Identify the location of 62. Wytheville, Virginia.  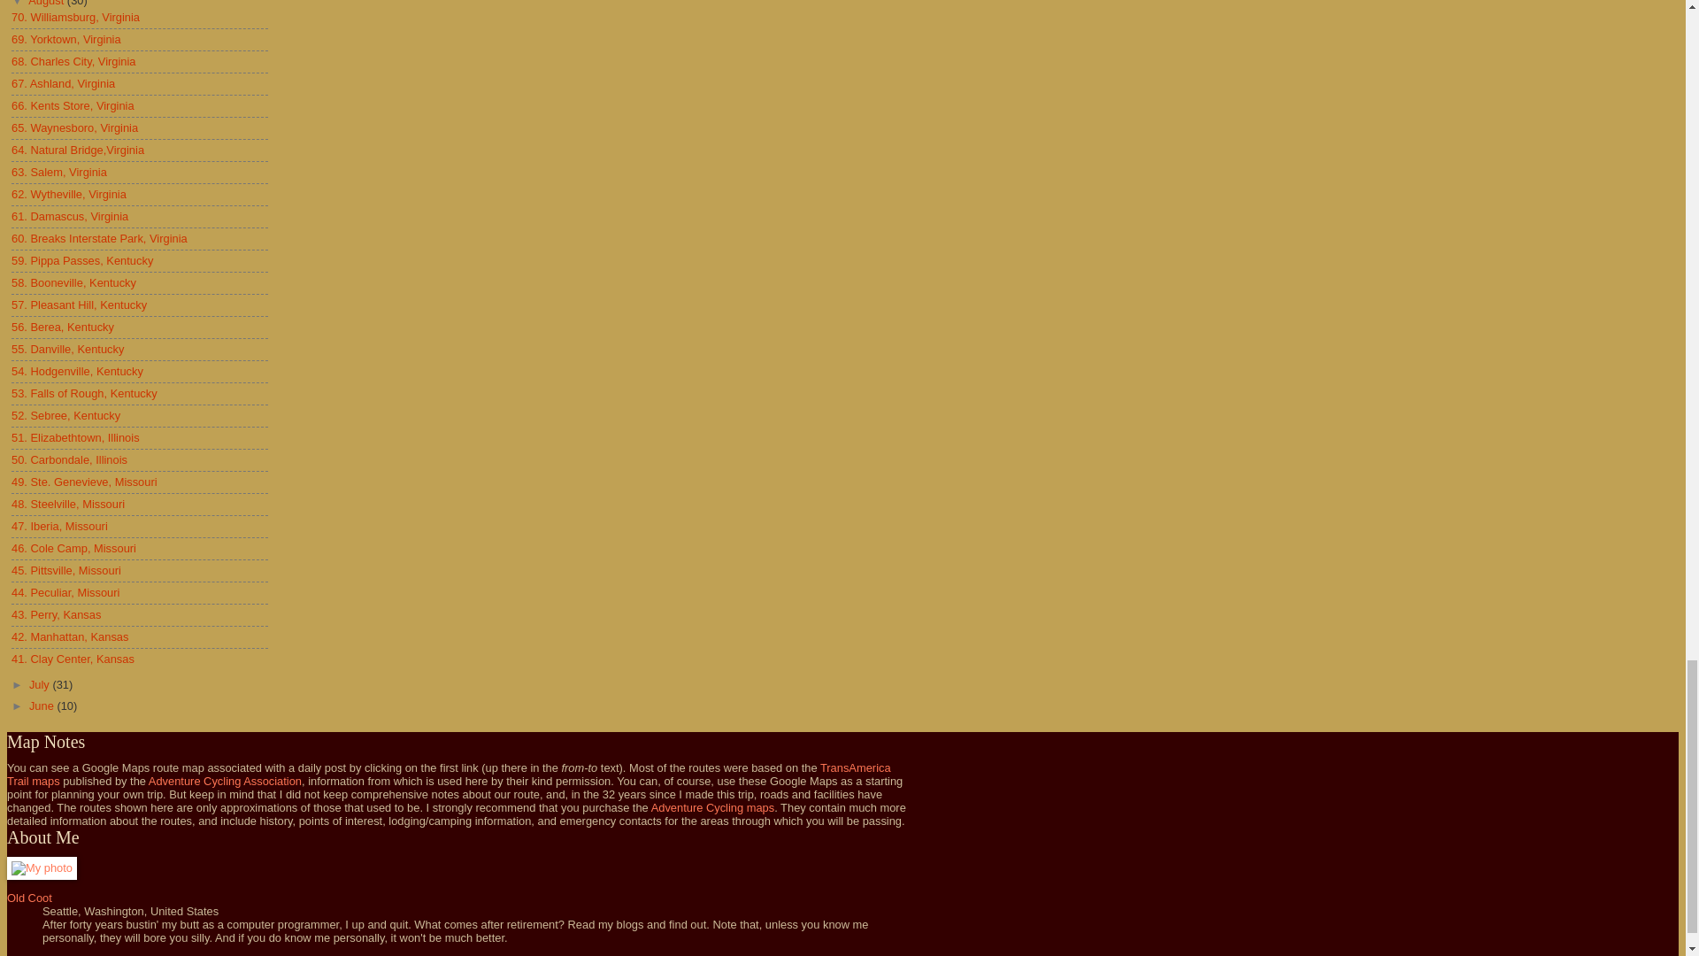
(69, 193).